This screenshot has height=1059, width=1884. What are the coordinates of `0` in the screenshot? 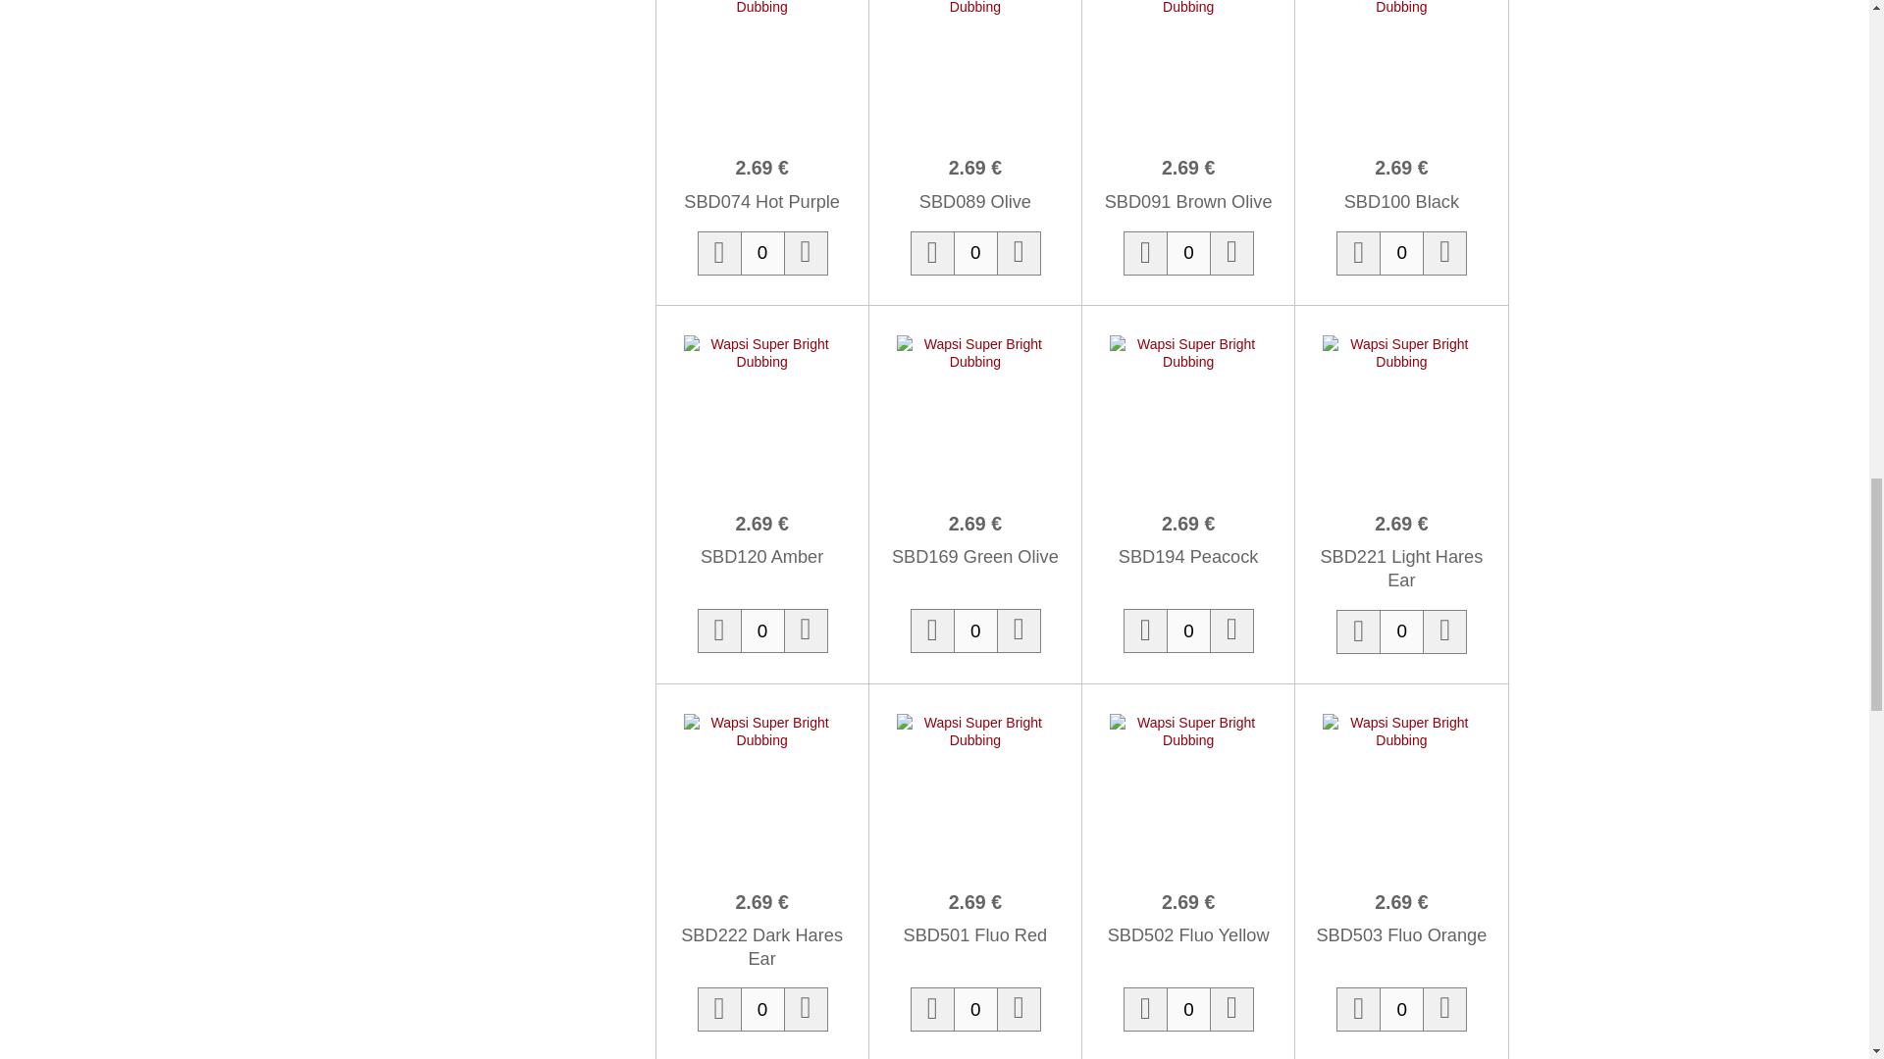 It's located at (975, 253).